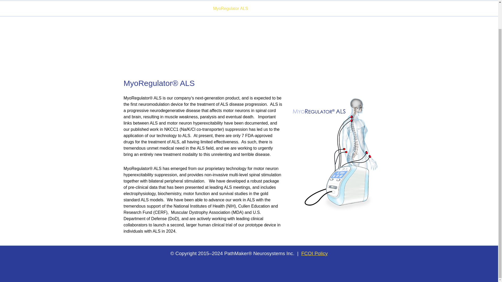  Describe the element at coordinates (183, 8) in the screenshot. I see `MyoRegulator PM-2200` at that location.